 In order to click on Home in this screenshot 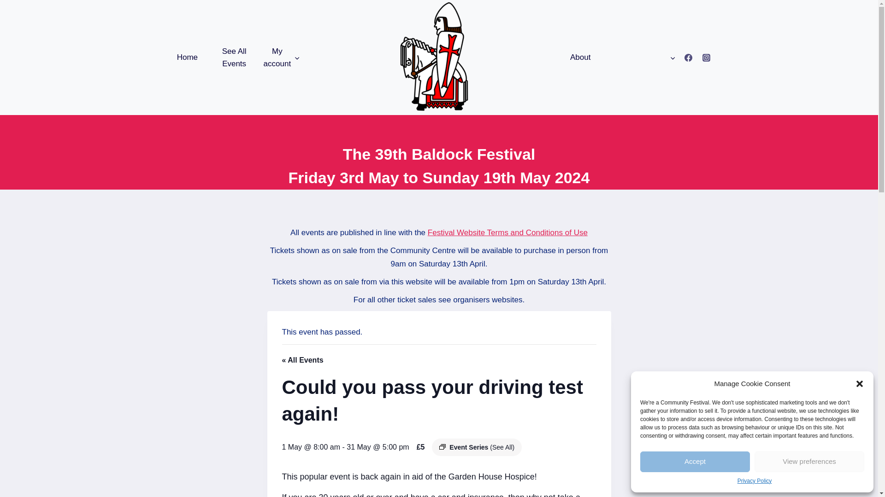, I will do `click(187, 58)`.